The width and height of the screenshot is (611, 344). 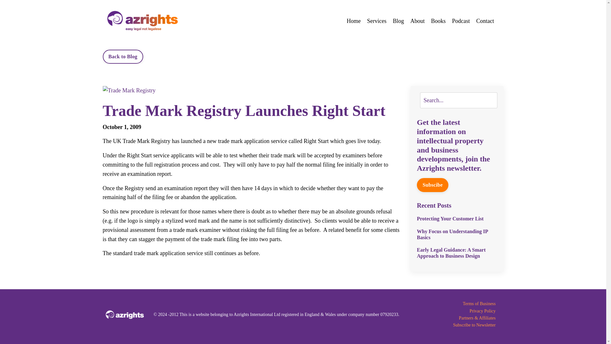 I want to click on Early Legal Guidance: A Smart Approach to Business Design, so click(x=457, y=253).